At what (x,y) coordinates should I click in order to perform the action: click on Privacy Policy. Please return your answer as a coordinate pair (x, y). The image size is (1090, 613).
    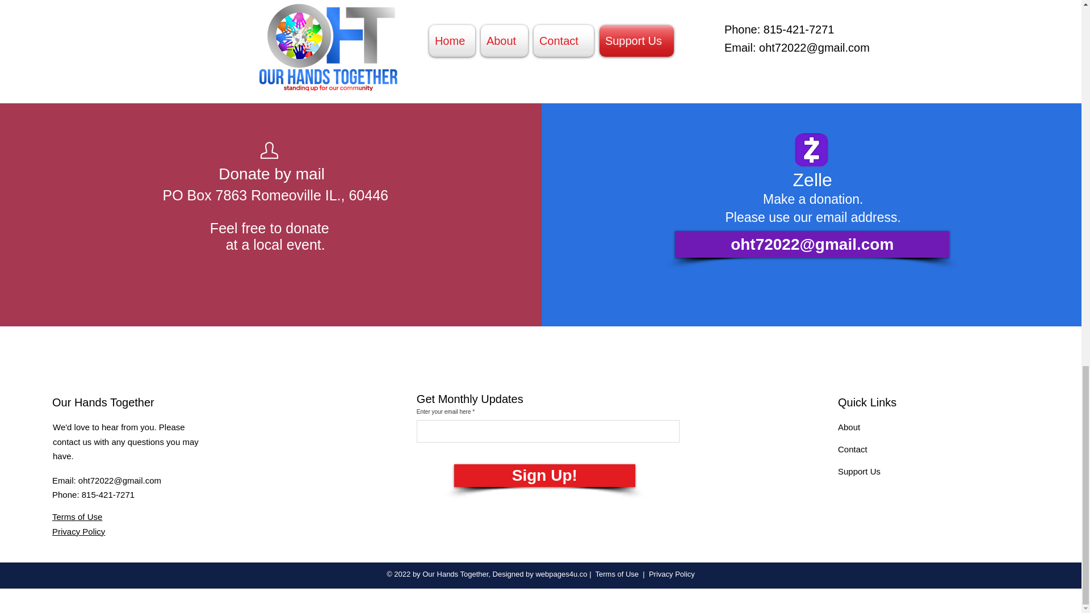
    Looking at the image, I should click on (672, 574).